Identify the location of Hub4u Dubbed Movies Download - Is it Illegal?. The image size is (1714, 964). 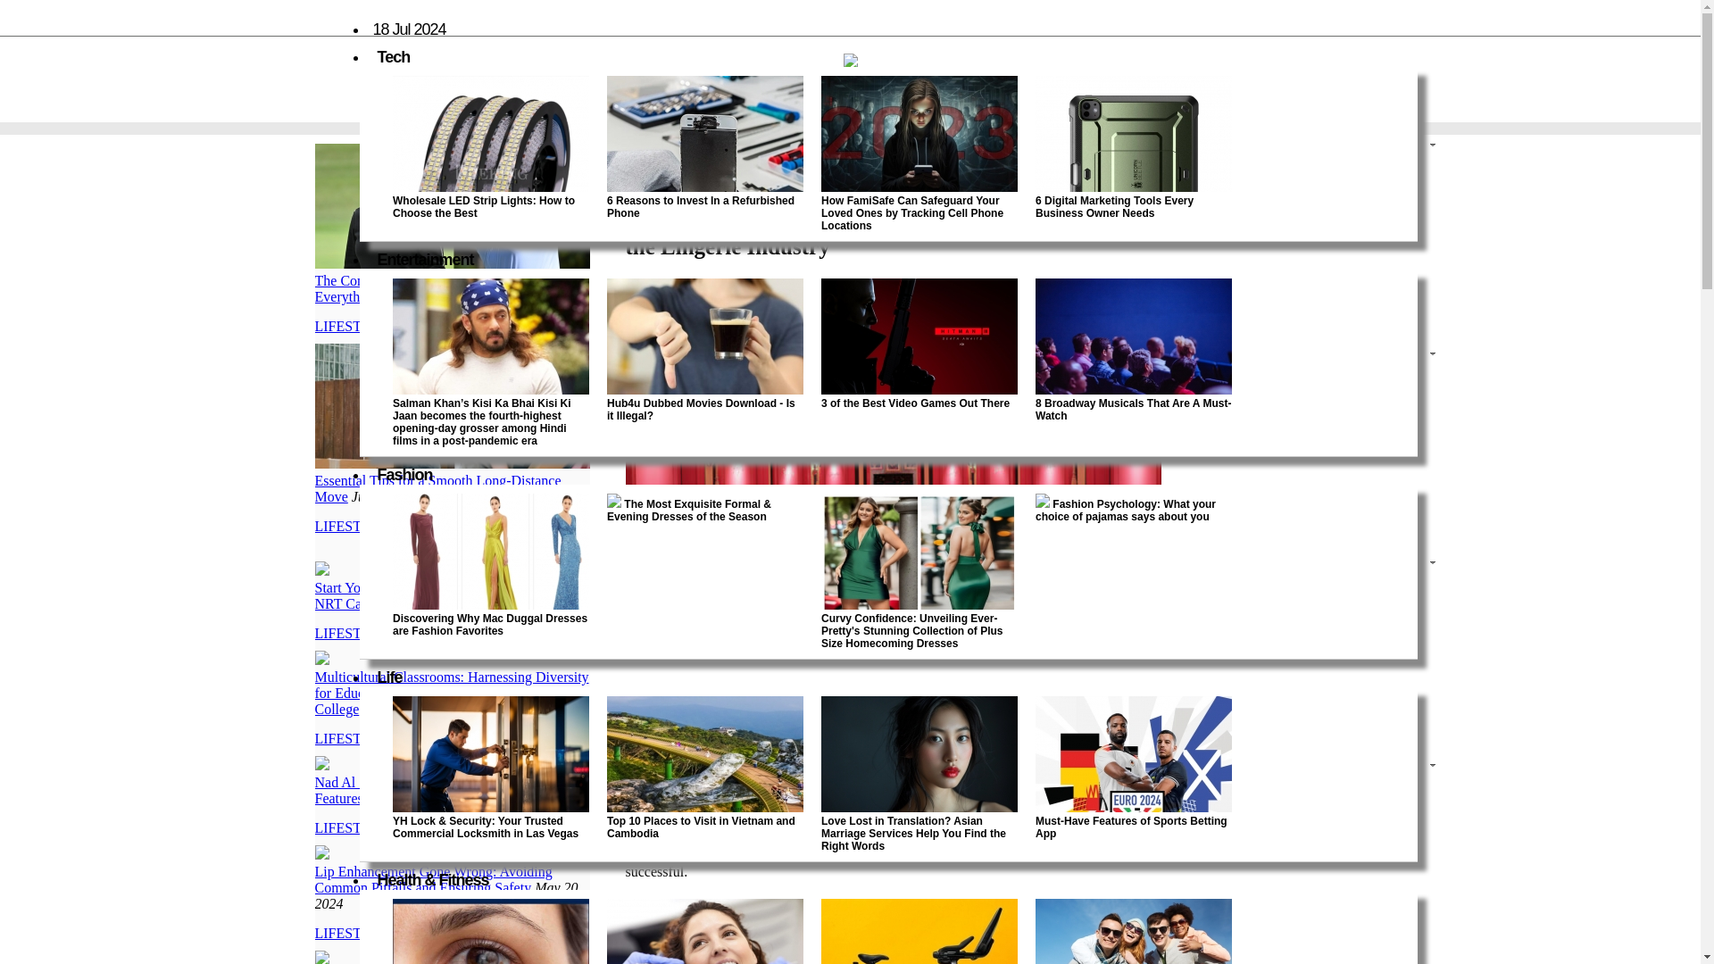
(700, 409).